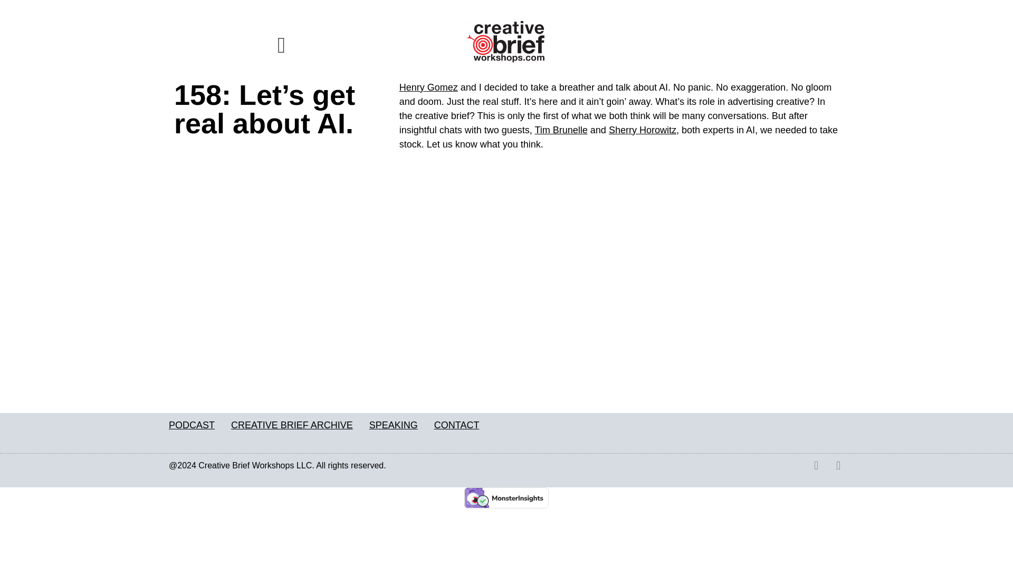  I want to click on Tim Brunelle, so click(561, 130).